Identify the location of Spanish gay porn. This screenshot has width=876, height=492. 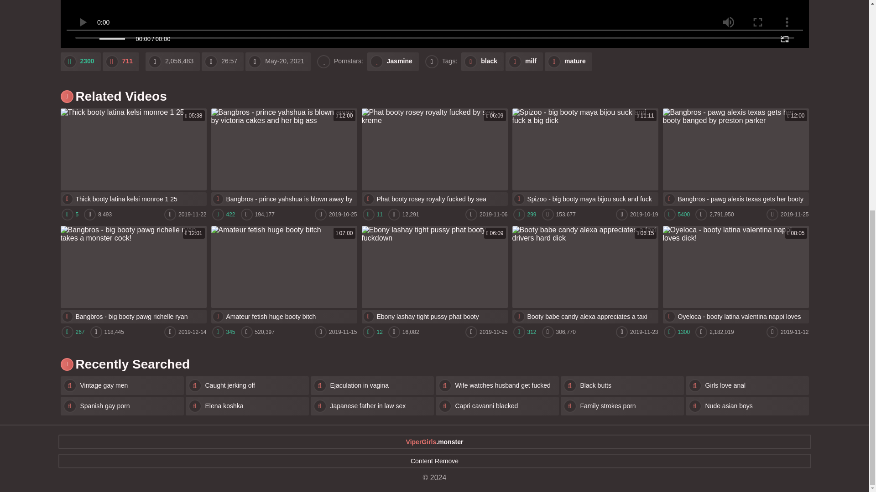
(121, 405).